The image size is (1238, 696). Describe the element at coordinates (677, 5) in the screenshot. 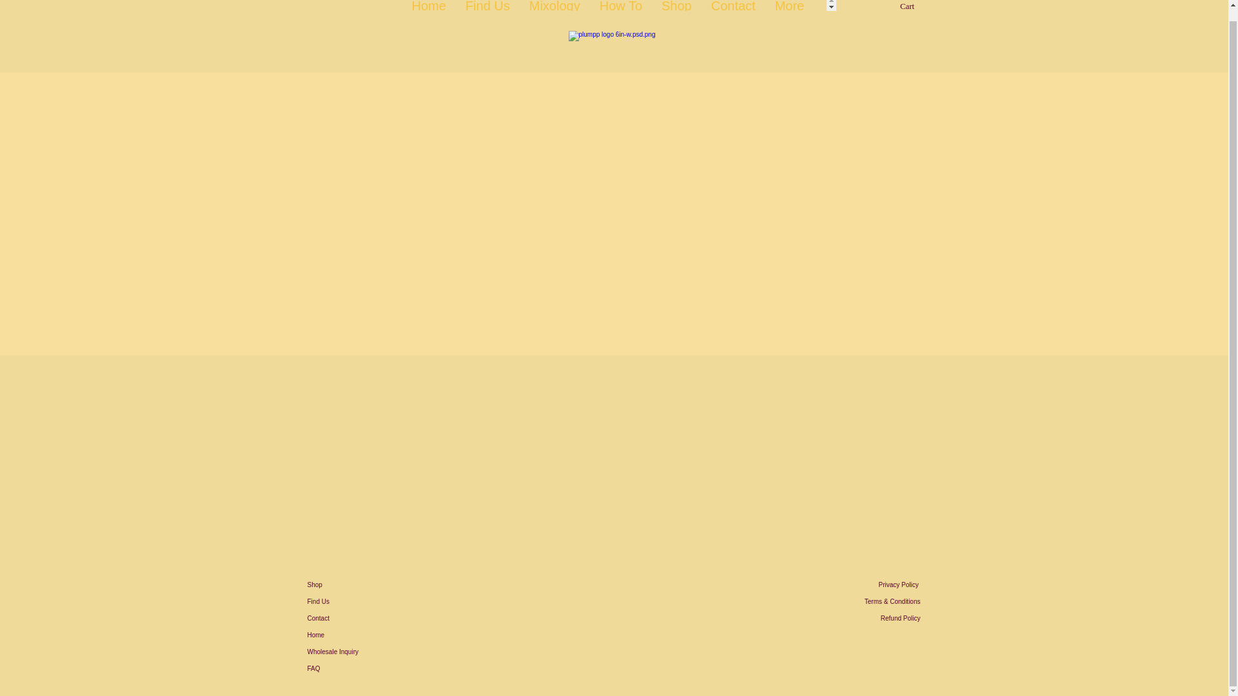

I see `Shop` at that location.